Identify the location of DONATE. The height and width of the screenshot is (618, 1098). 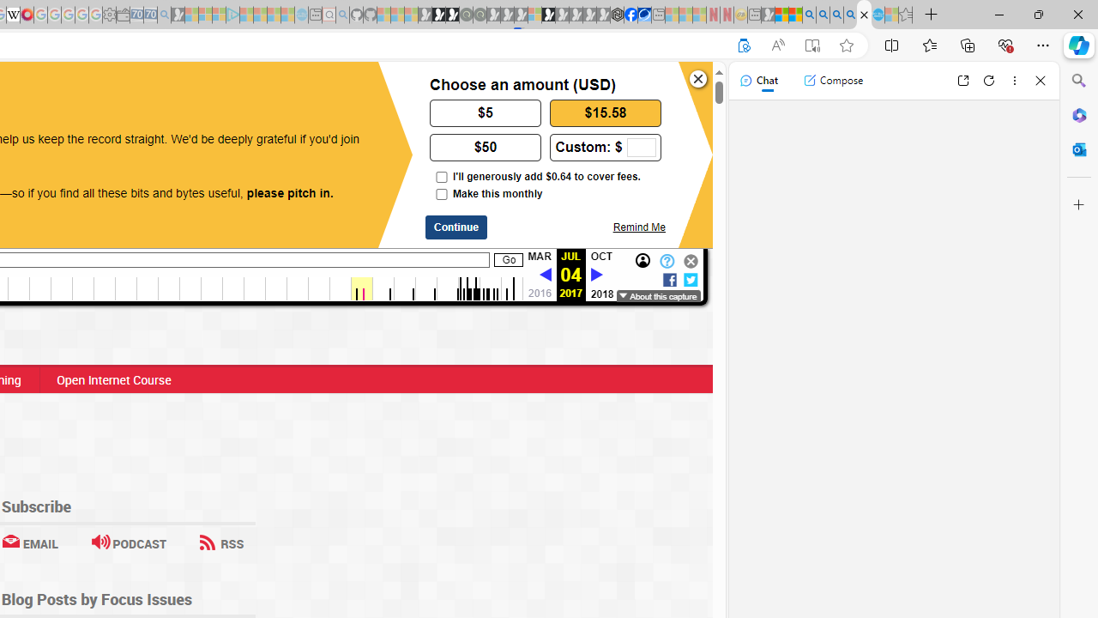
(153, 93).